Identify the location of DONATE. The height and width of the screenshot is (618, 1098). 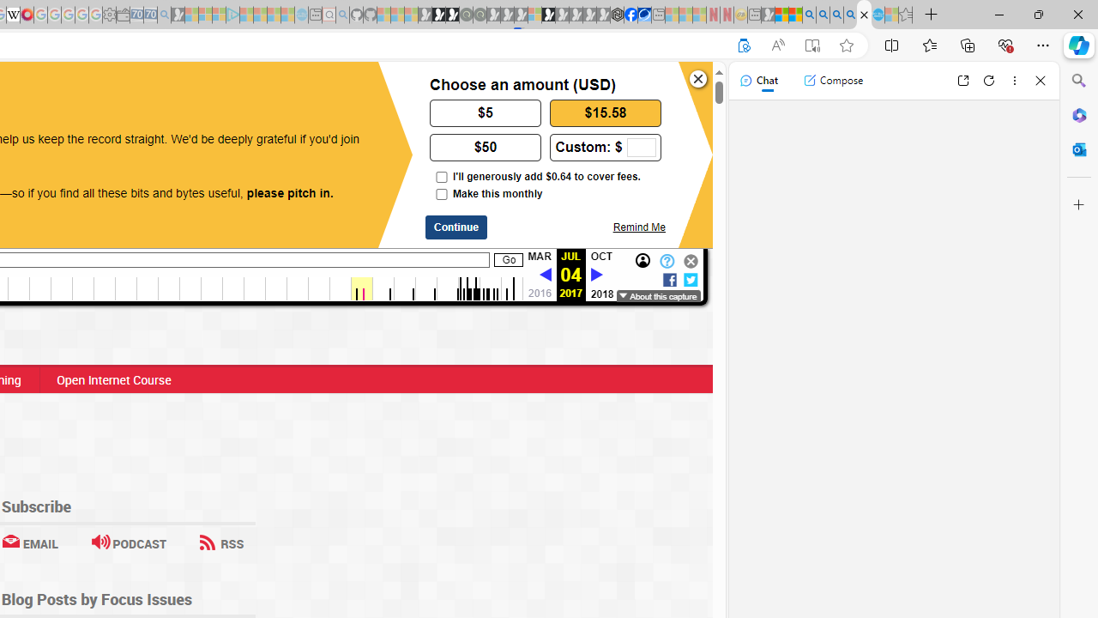
(153, 93).